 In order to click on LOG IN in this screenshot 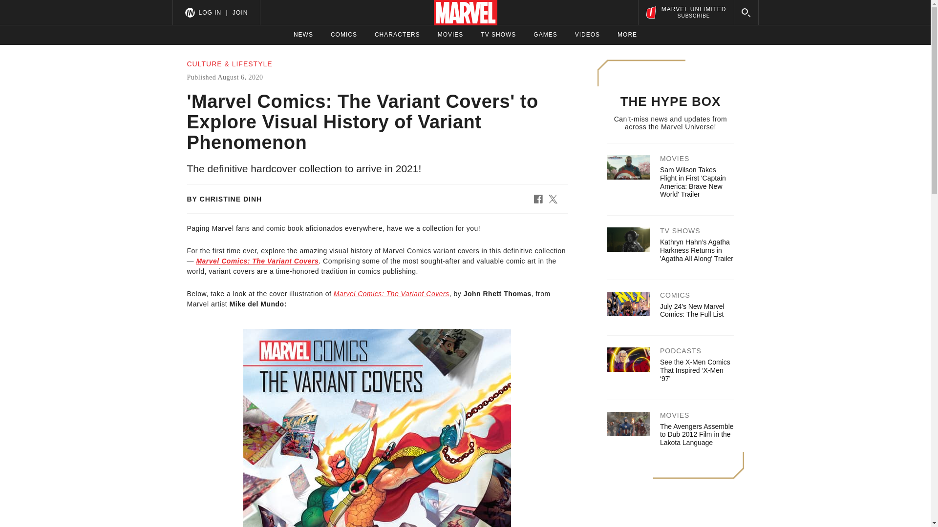, I will do `click(498, 35)`.